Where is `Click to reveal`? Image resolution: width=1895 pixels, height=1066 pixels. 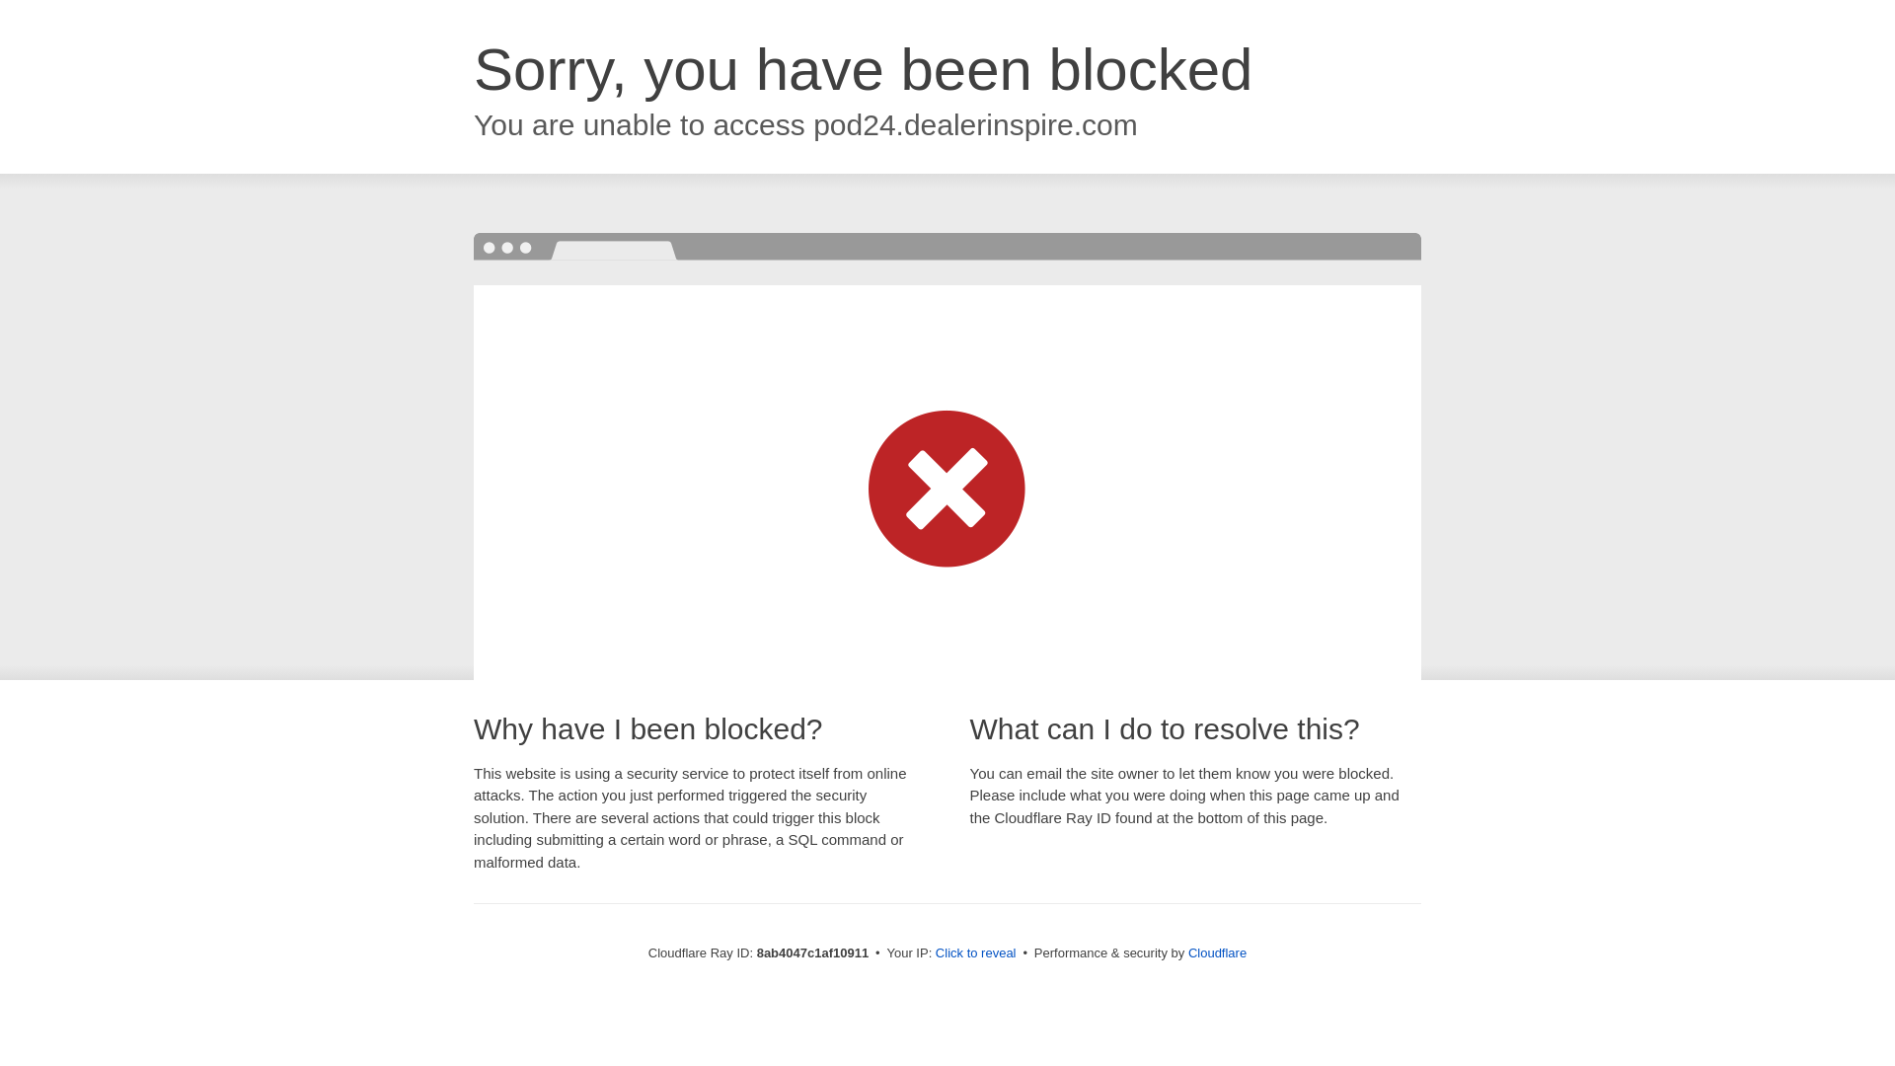
Click to reveal is located at coordinates (975, 953).